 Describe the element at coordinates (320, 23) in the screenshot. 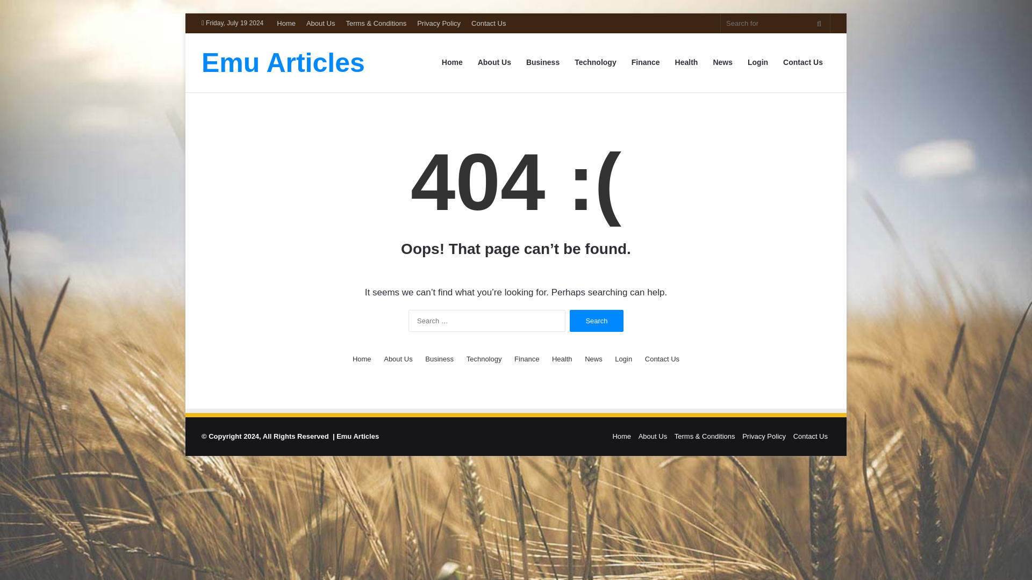

I see `About Us` at that location.